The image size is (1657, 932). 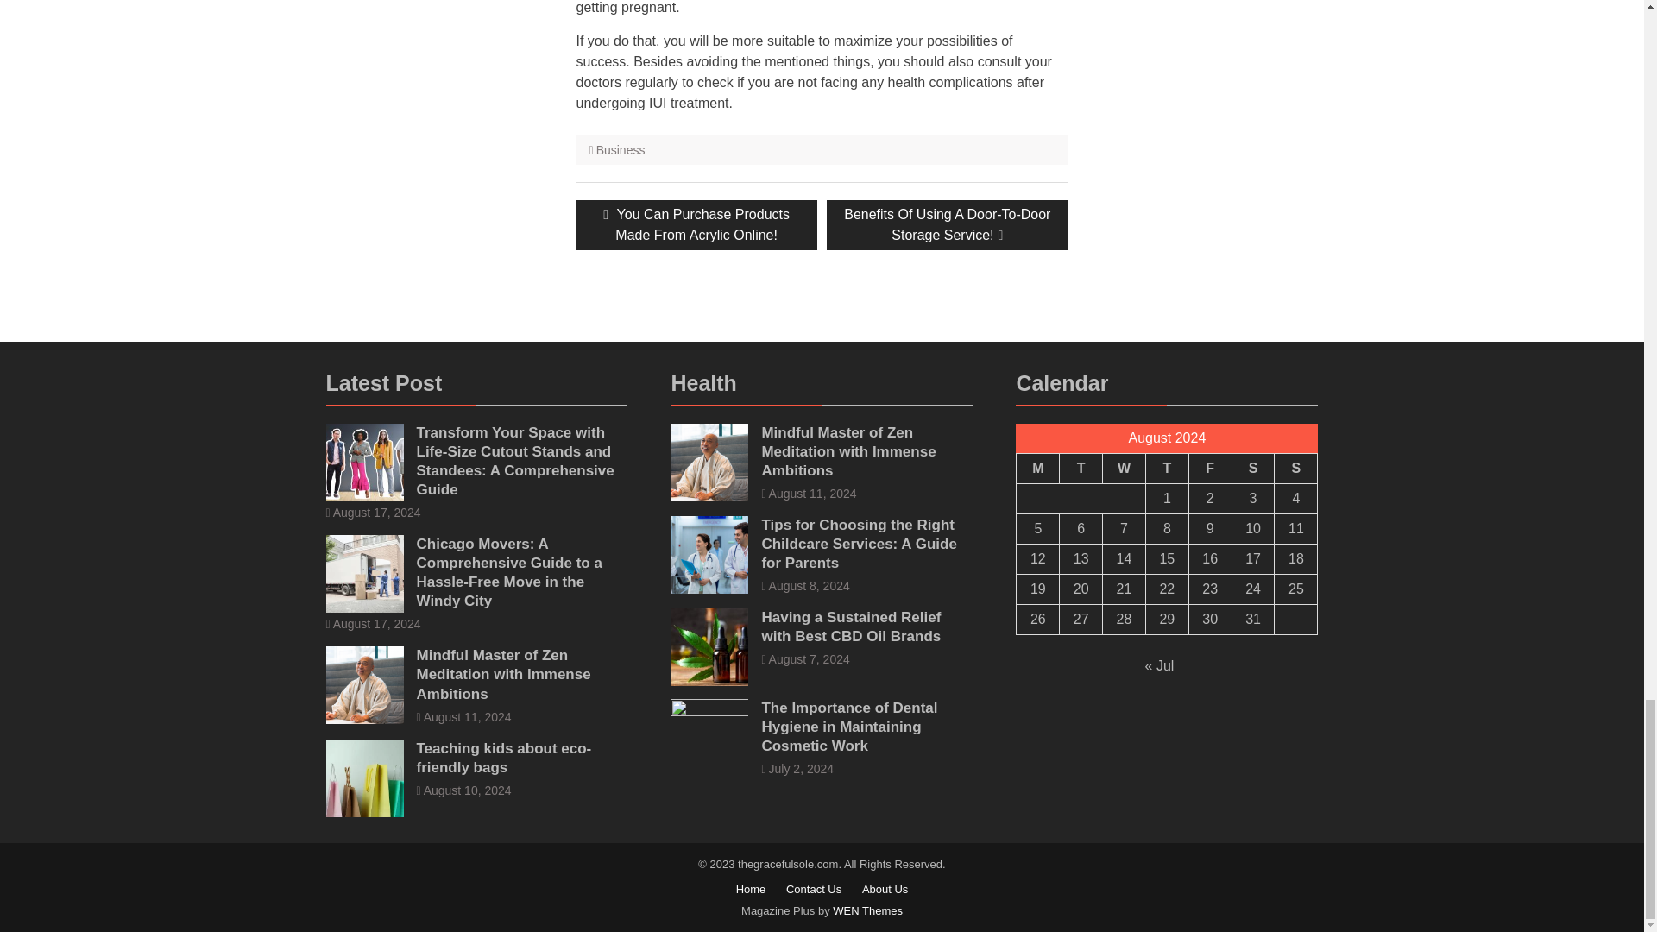 I want to click on Tuesday, so click(x=1209, y=468).